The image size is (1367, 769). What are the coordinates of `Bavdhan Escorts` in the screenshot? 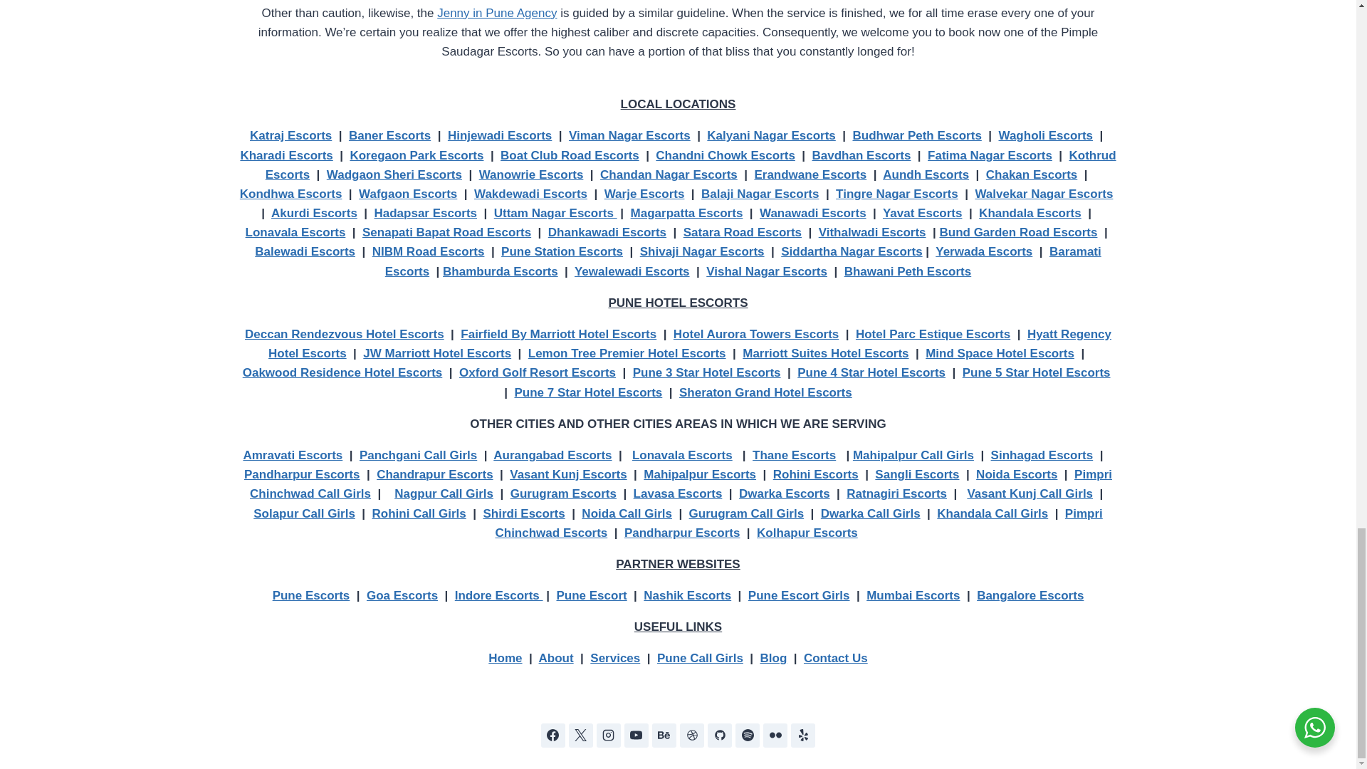 It's located at (861, 155).